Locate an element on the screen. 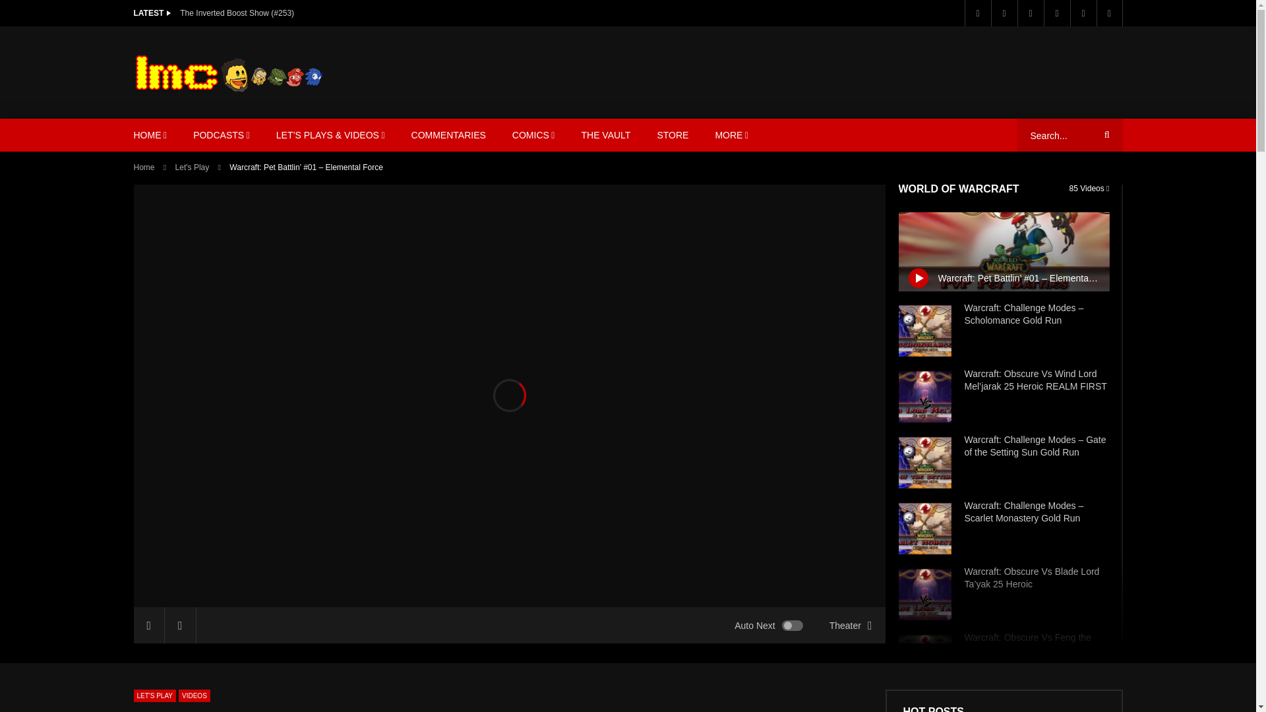 This screenshot has height=712, width=1266. Discord is located at coordinates (1083, 13).